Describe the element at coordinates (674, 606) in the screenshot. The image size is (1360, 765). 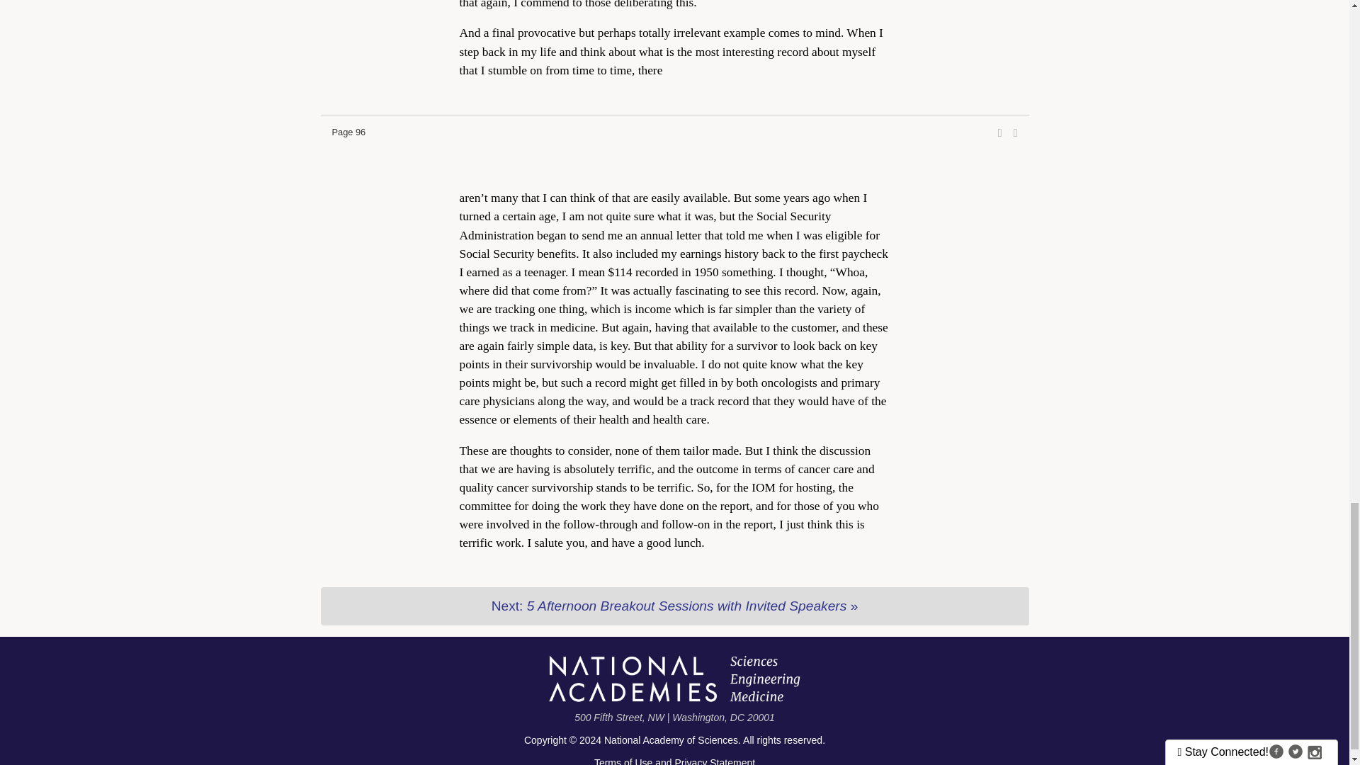
I see `Next Chapter` at that location.